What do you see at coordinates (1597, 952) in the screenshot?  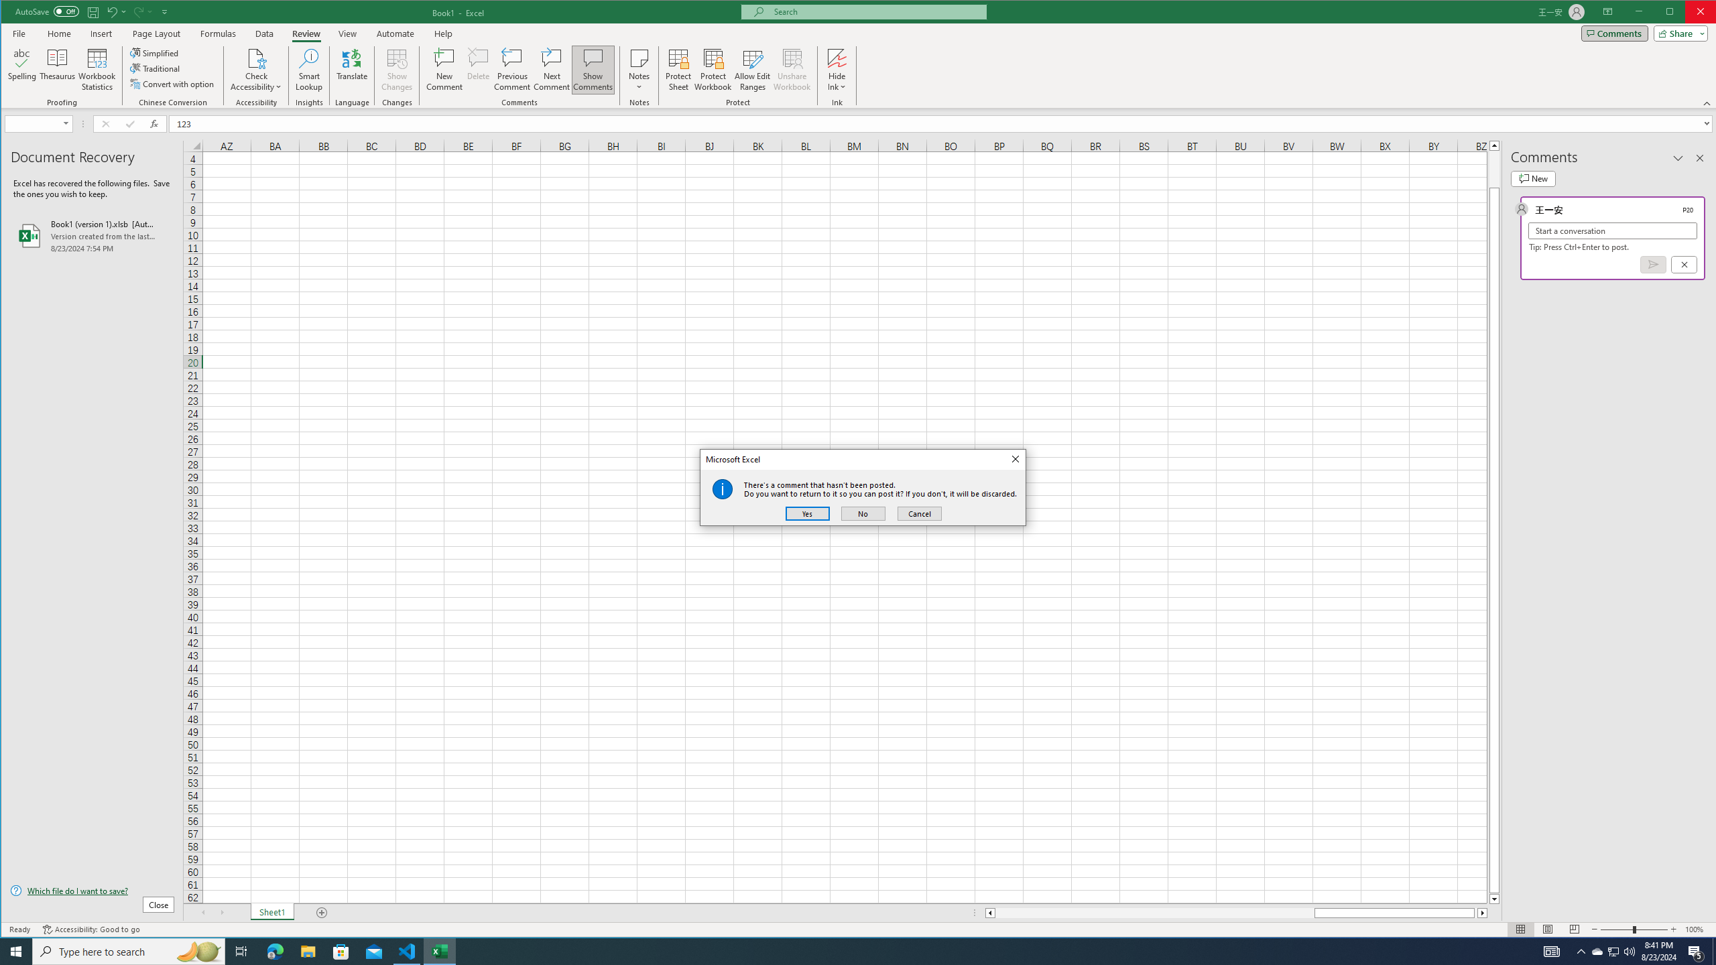 I see `Close pane` at bounding box center [1597, 952].